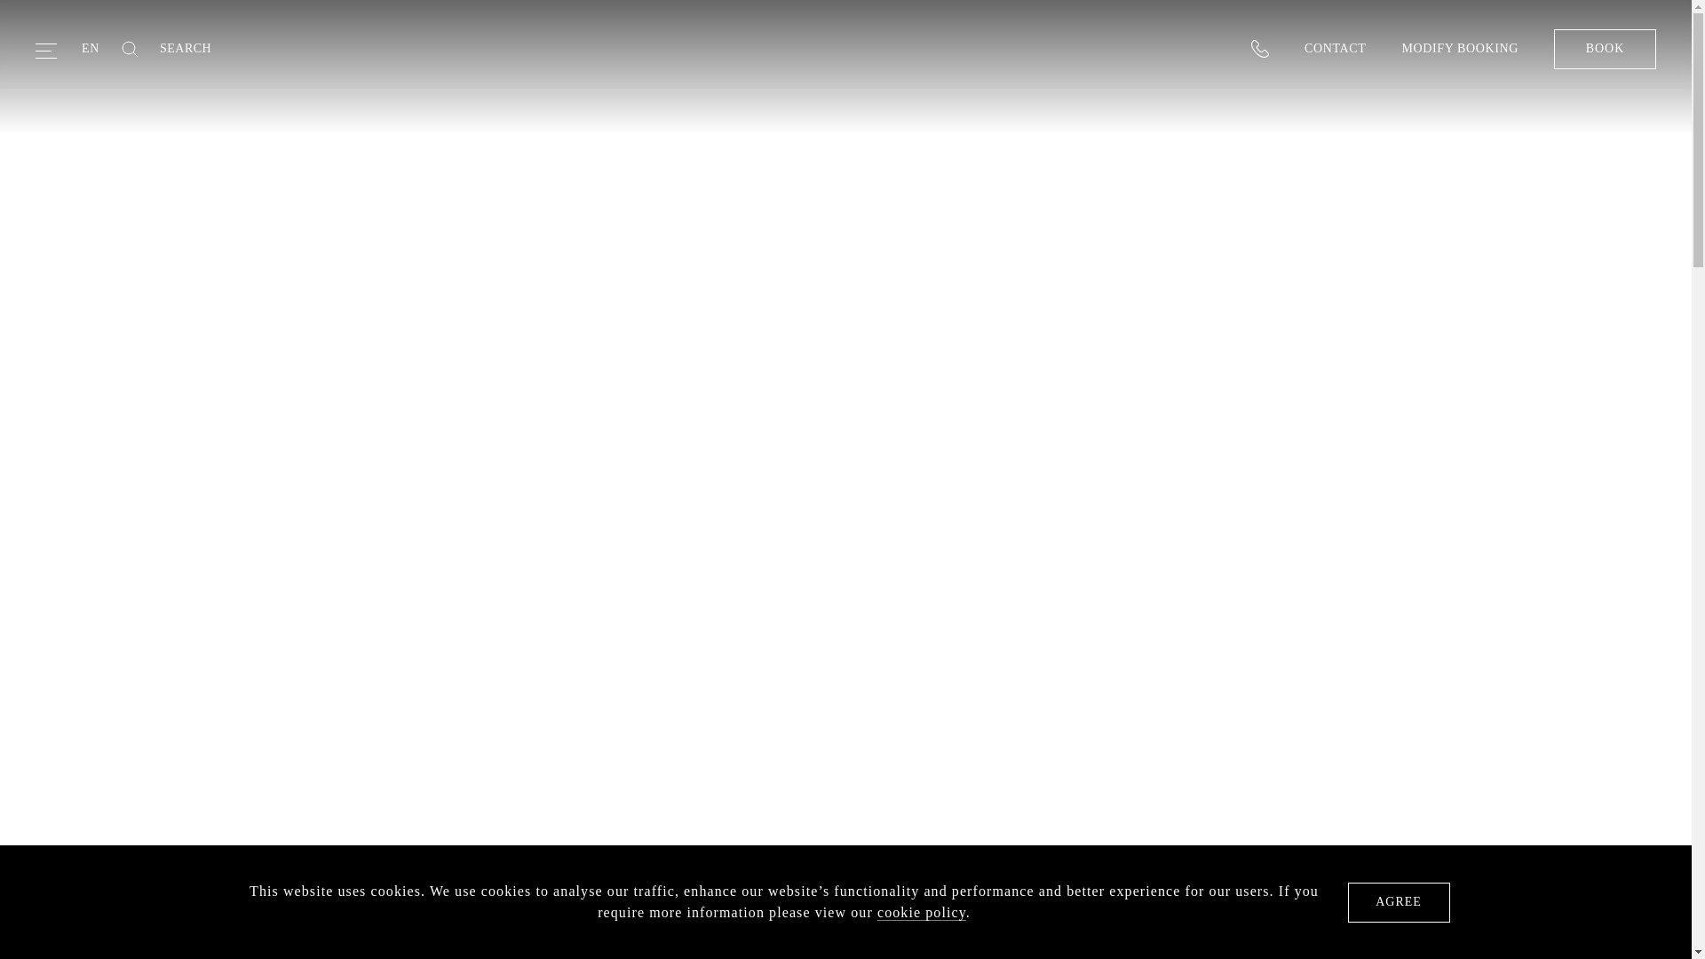  Describe the element at coordinates (922, 913) in the screenshot. I see `Cookie Policy` at that location.